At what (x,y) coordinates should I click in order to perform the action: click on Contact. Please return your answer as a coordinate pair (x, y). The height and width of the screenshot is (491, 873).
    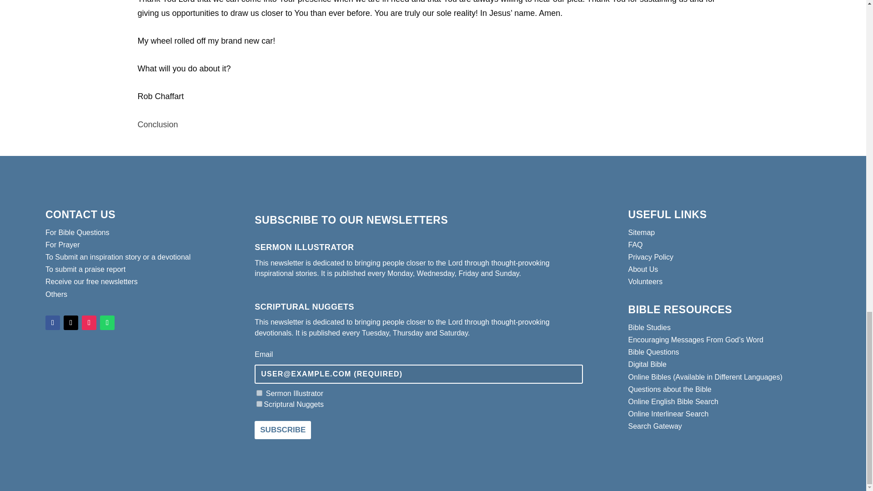
    Looking at the image, I should click on (56, 294).